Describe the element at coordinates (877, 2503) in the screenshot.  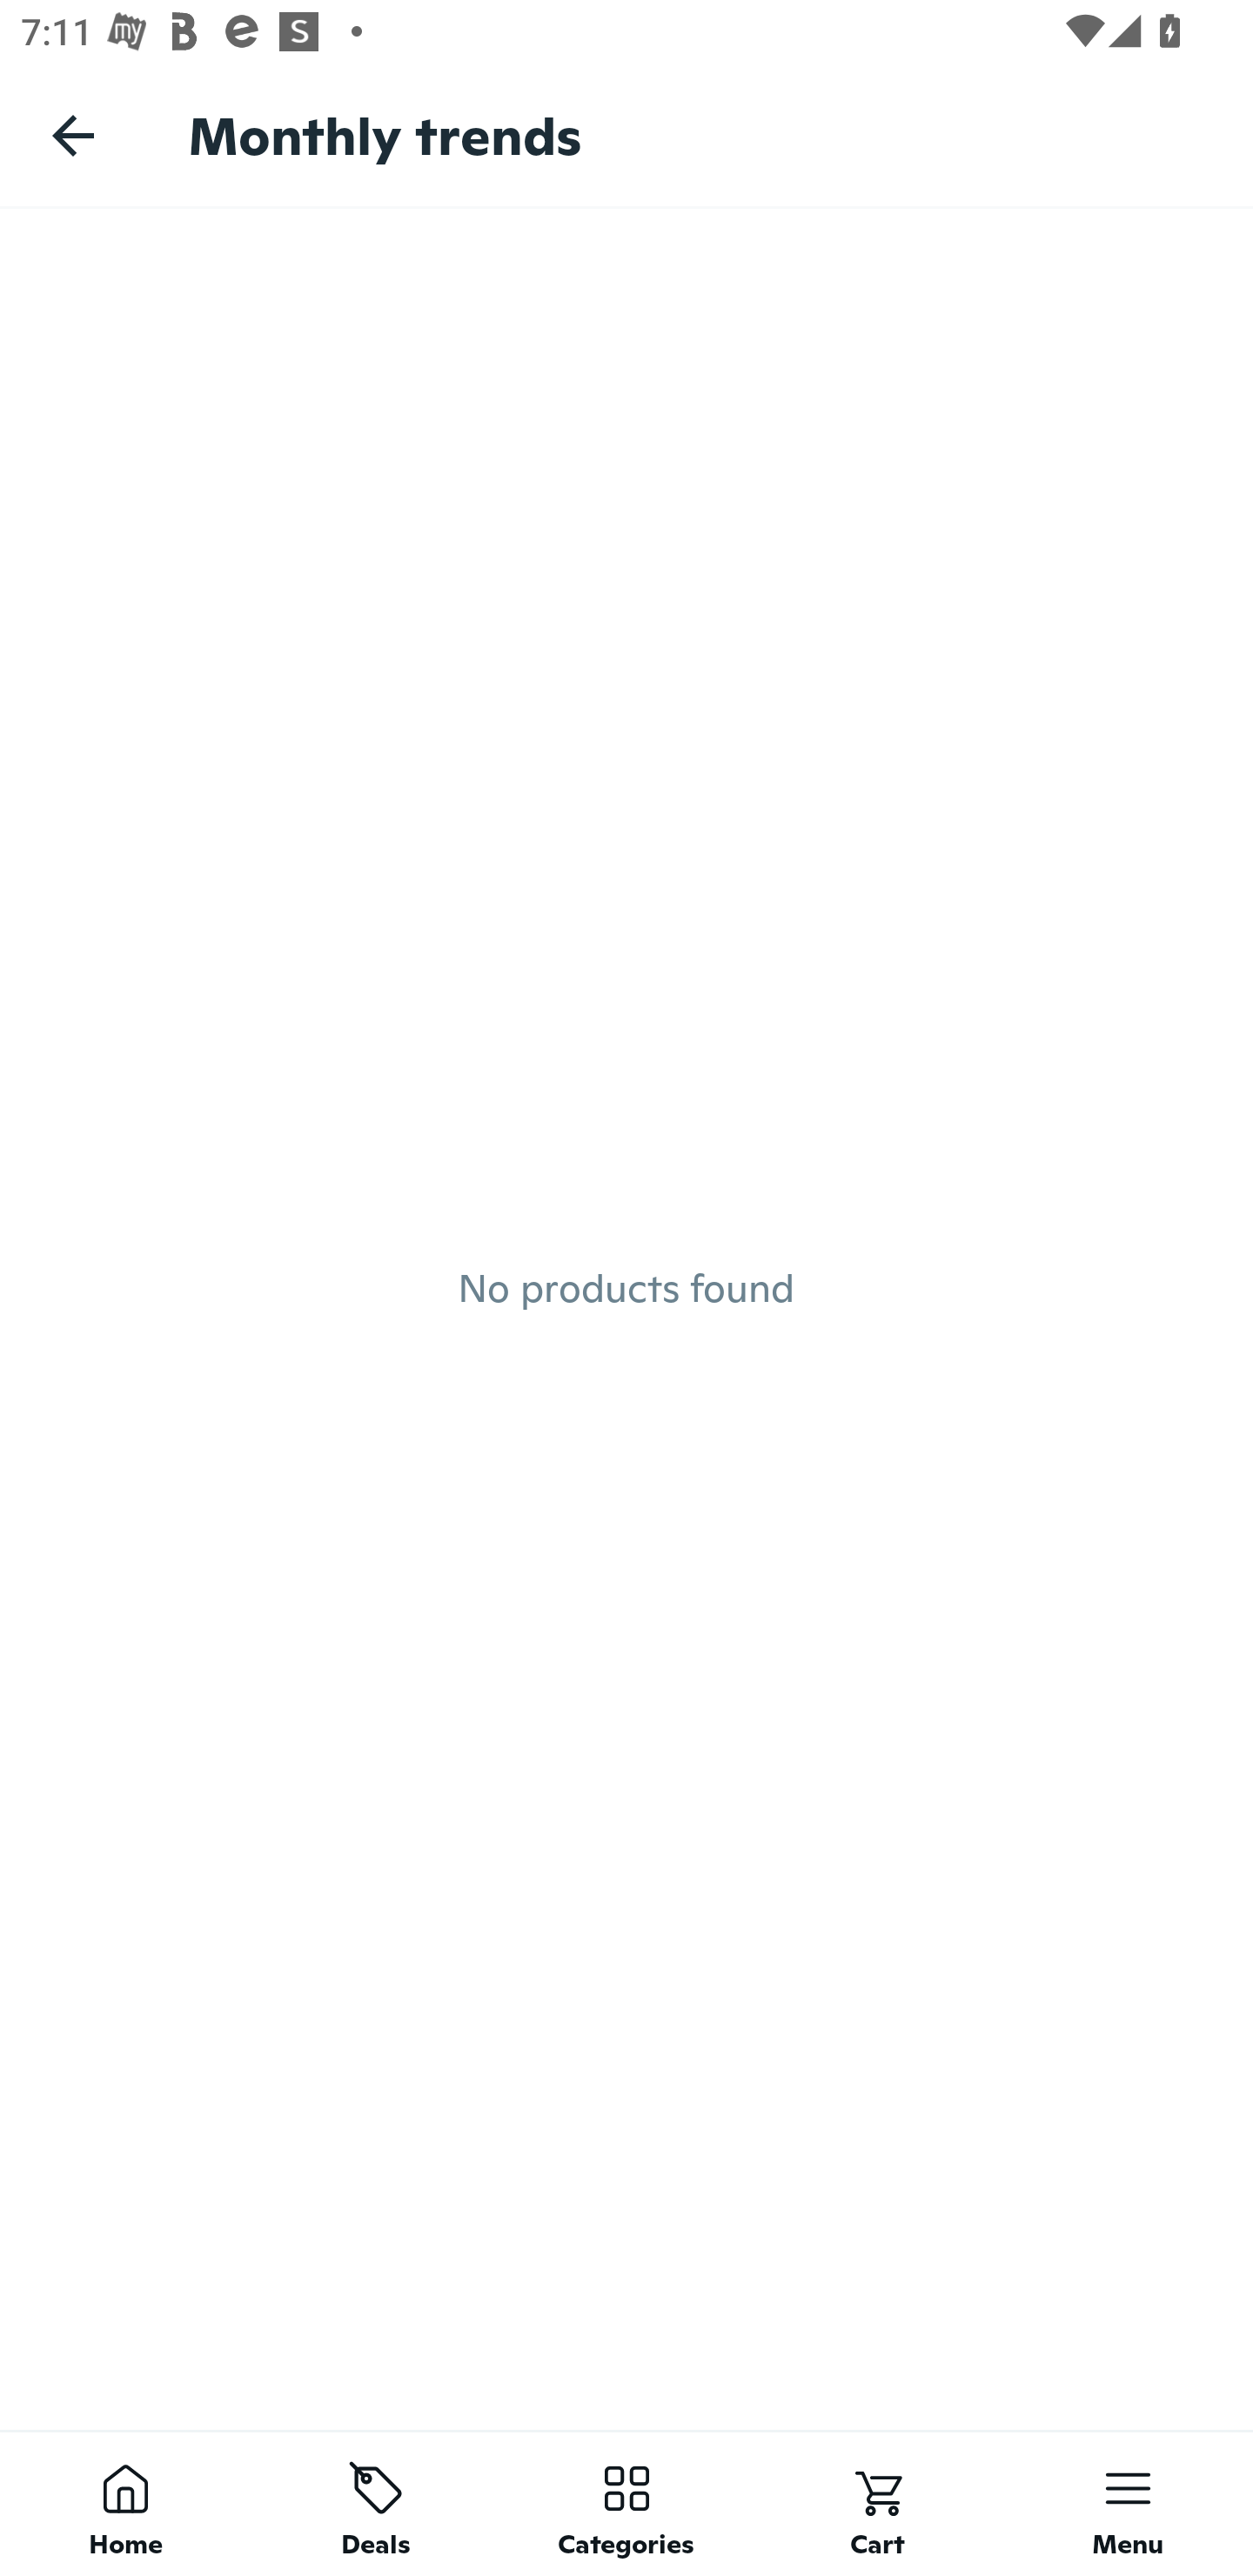
I see `Cart` at that location.